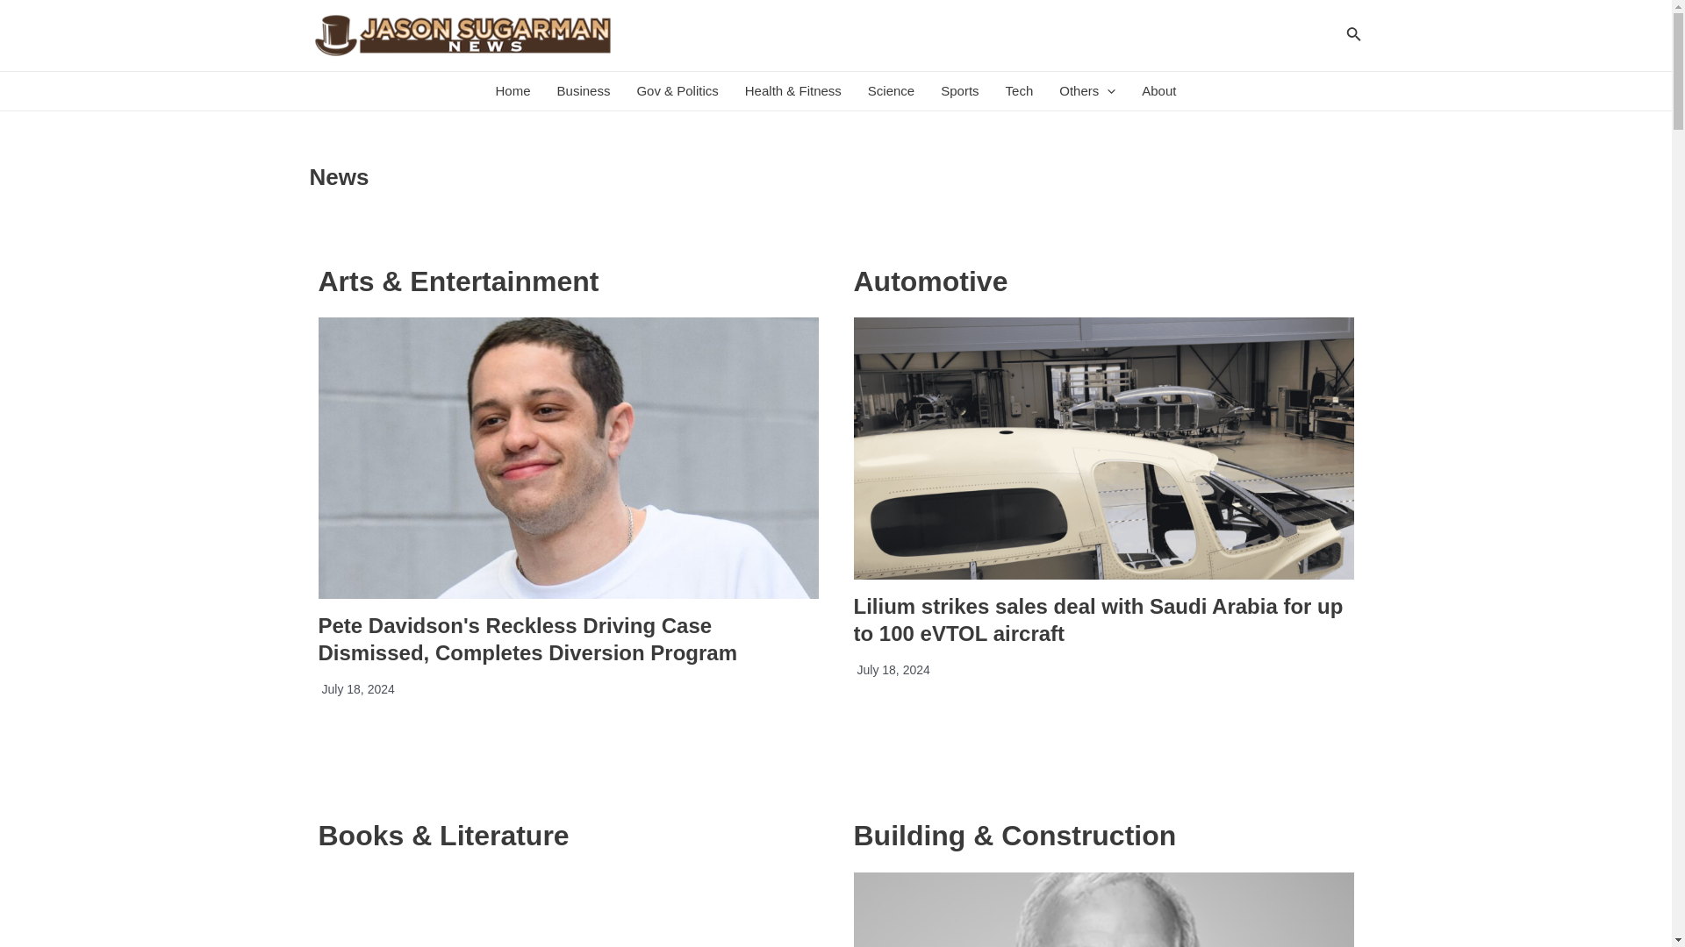  What do you see at coordinates (584, 91) in the screenshot?
I see `Business` at bounding box center [584, 91].